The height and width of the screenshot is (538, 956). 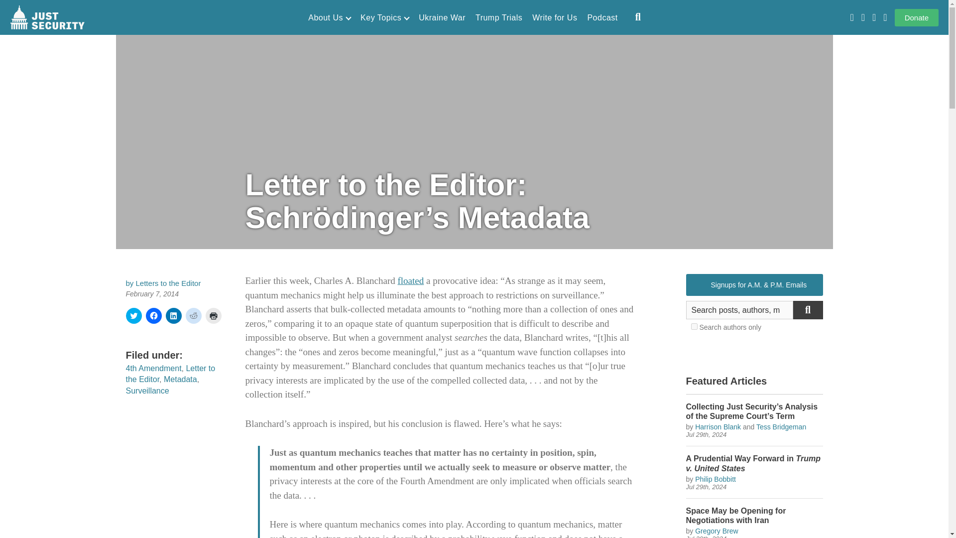 I want to click on Click to share on Facebook, so click(x=153, y=316).